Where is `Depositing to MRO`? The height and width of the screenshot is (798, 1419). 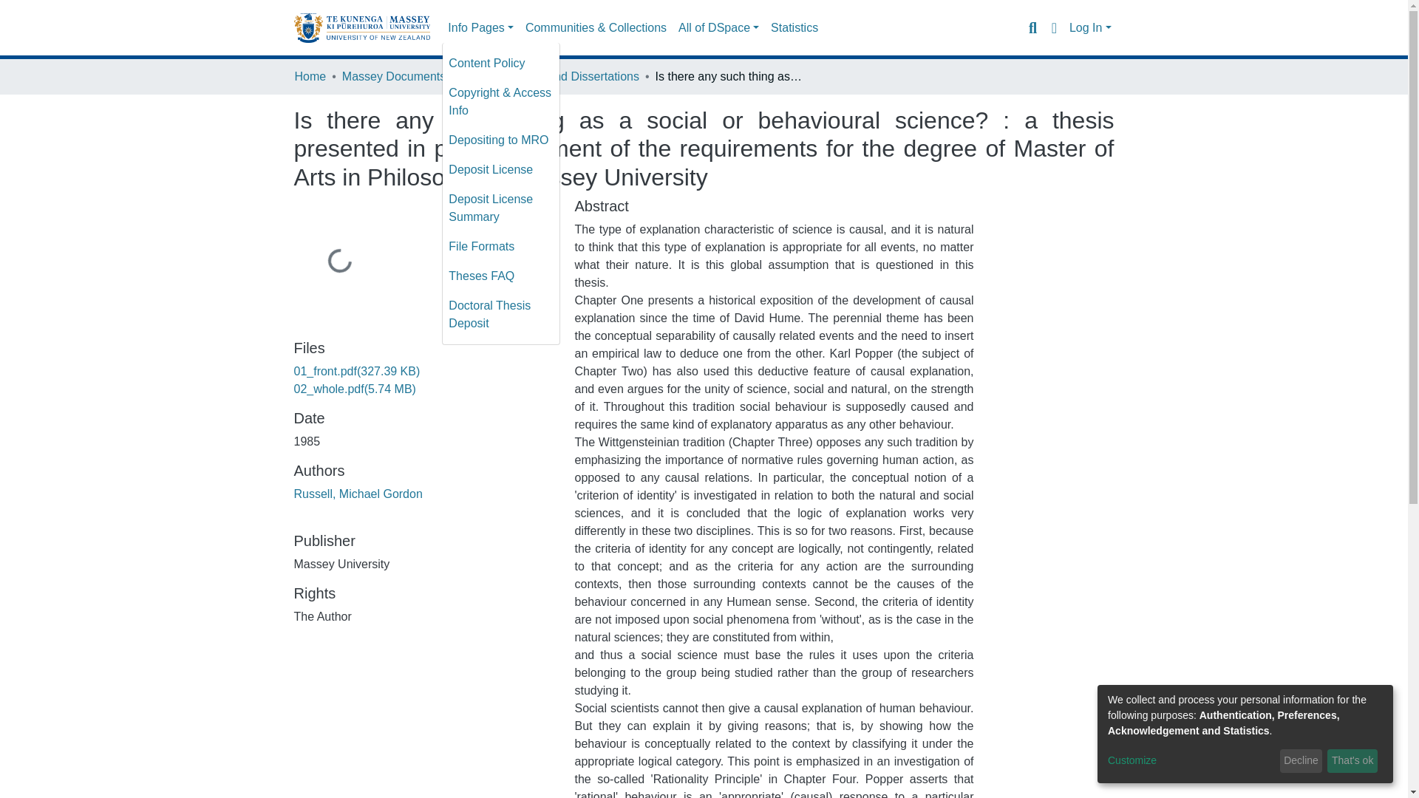 Depositing to MRO is located at coordinates (501, 140).